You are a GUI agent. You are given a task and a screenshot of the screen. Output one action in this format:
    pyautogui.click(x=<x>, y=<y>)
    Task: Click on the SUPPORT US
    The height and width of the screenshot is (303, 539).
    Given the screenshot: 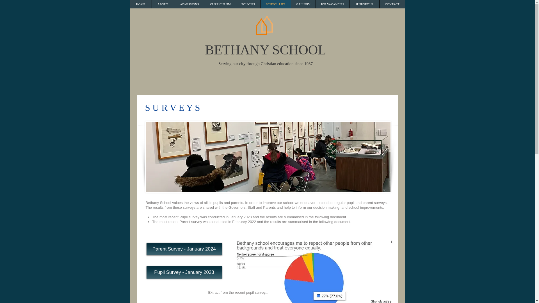 What is the action you would take?
    pyautogui.click(x=364, y=4)
    